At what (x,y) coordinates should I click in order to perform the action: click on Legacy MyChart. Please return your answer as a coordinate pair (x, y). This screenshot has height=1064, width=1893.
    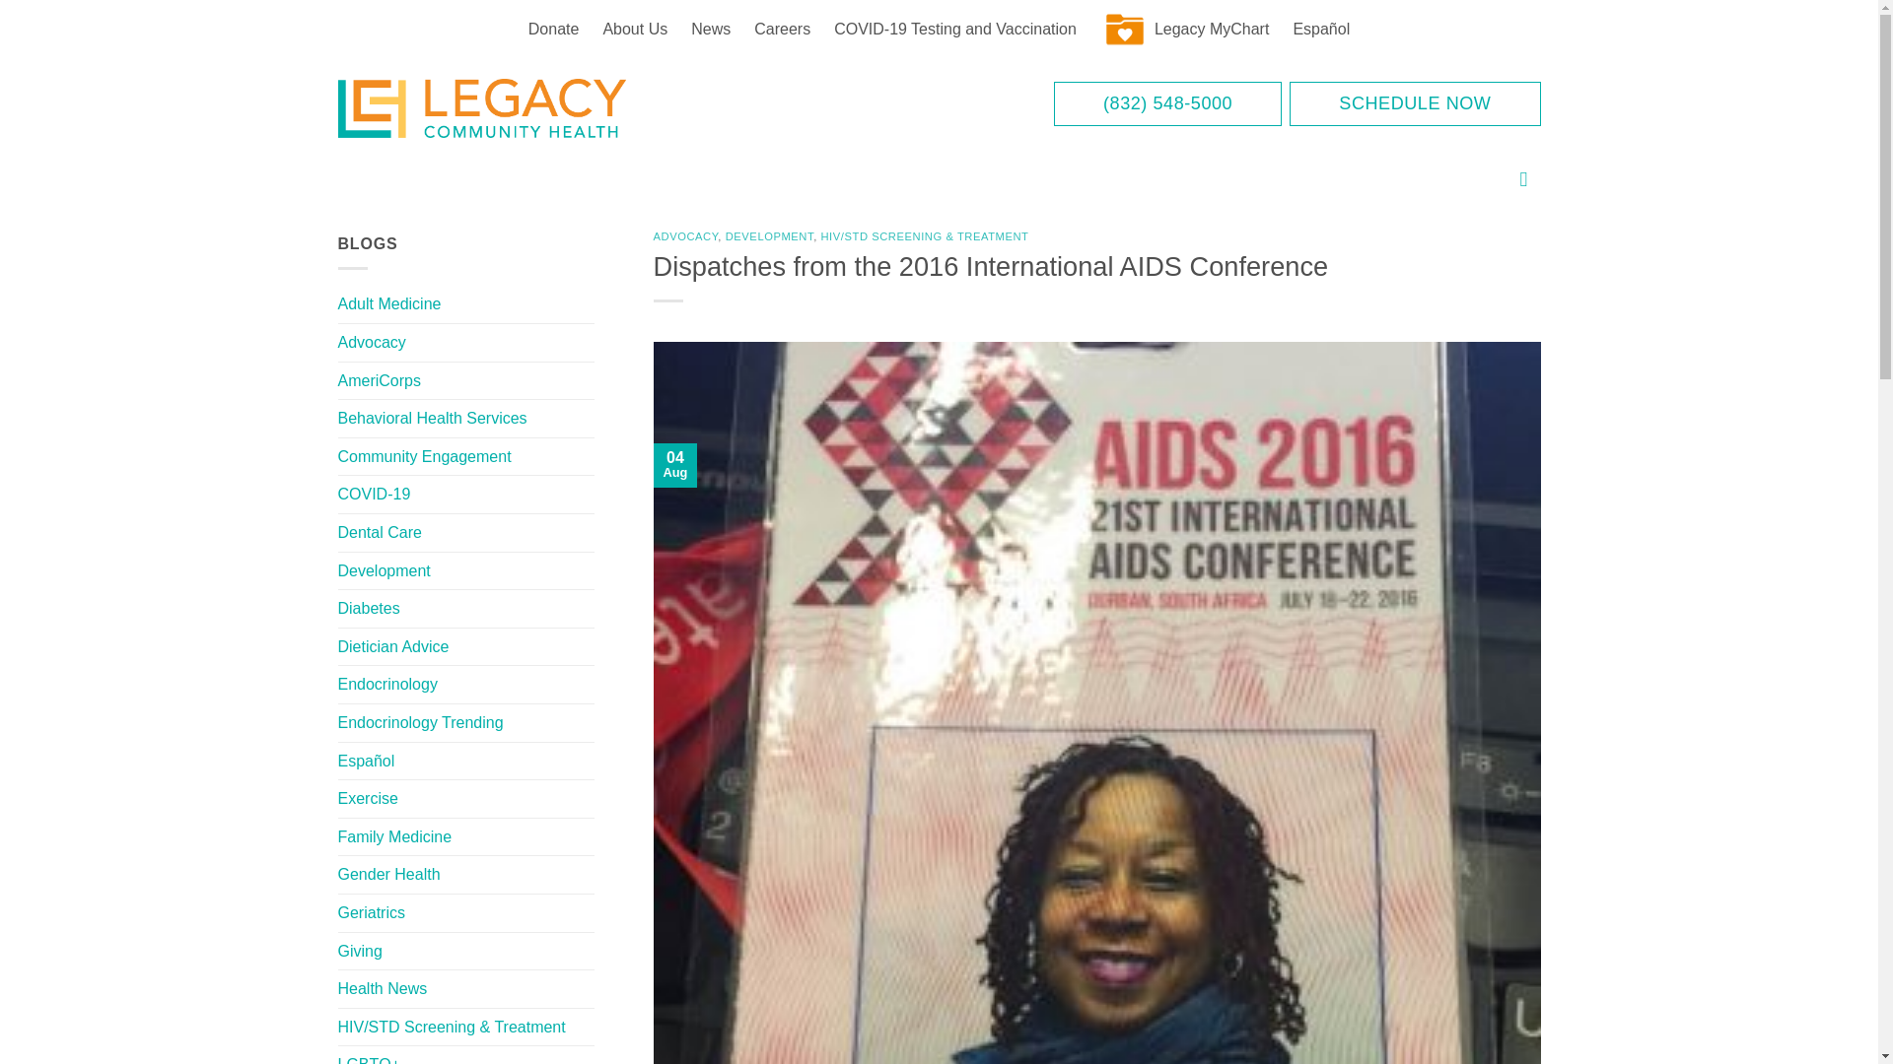
    Looking at the image, I should click on (1185, 30).